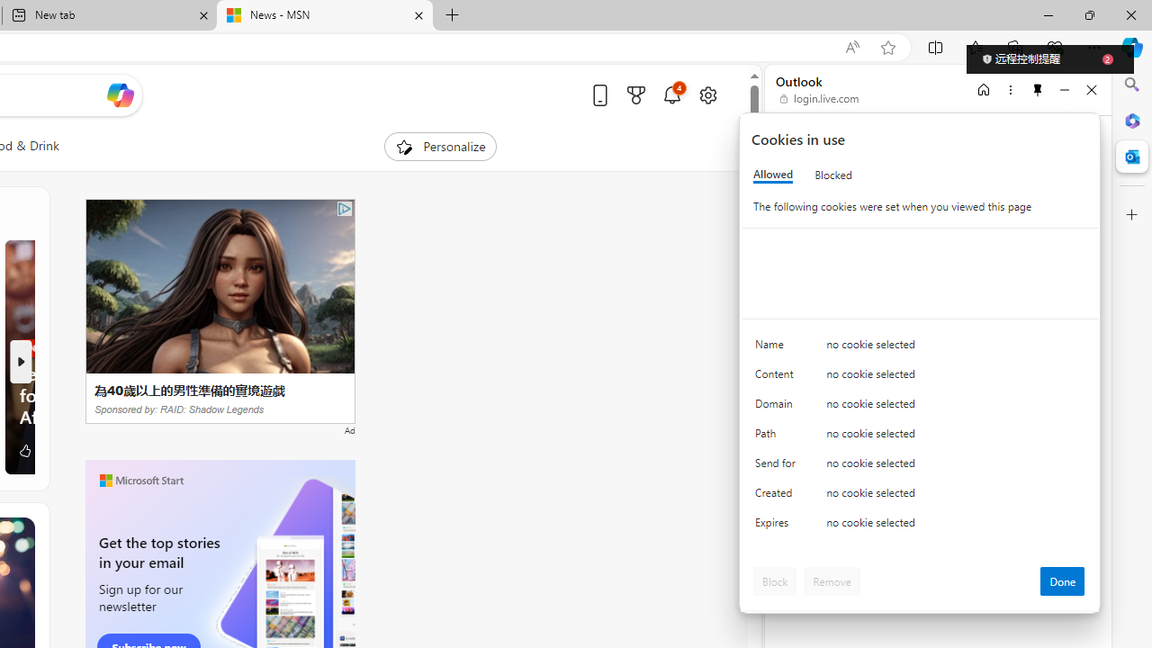 The width and height of the screenshot is (1152, 648). What do you see at coordinates (956, 527) in the screenshot?
I see `no cookie selected` at bounding box center [956, 527].